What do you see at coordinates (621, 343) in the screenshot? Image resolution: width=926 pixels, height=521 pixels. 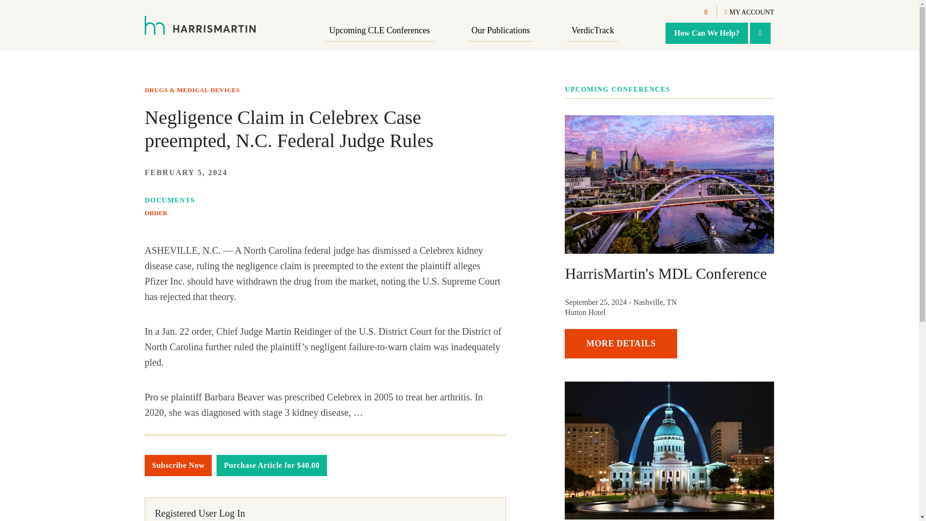 I see `MORE DETAILS` at bounding box center [621, 343].